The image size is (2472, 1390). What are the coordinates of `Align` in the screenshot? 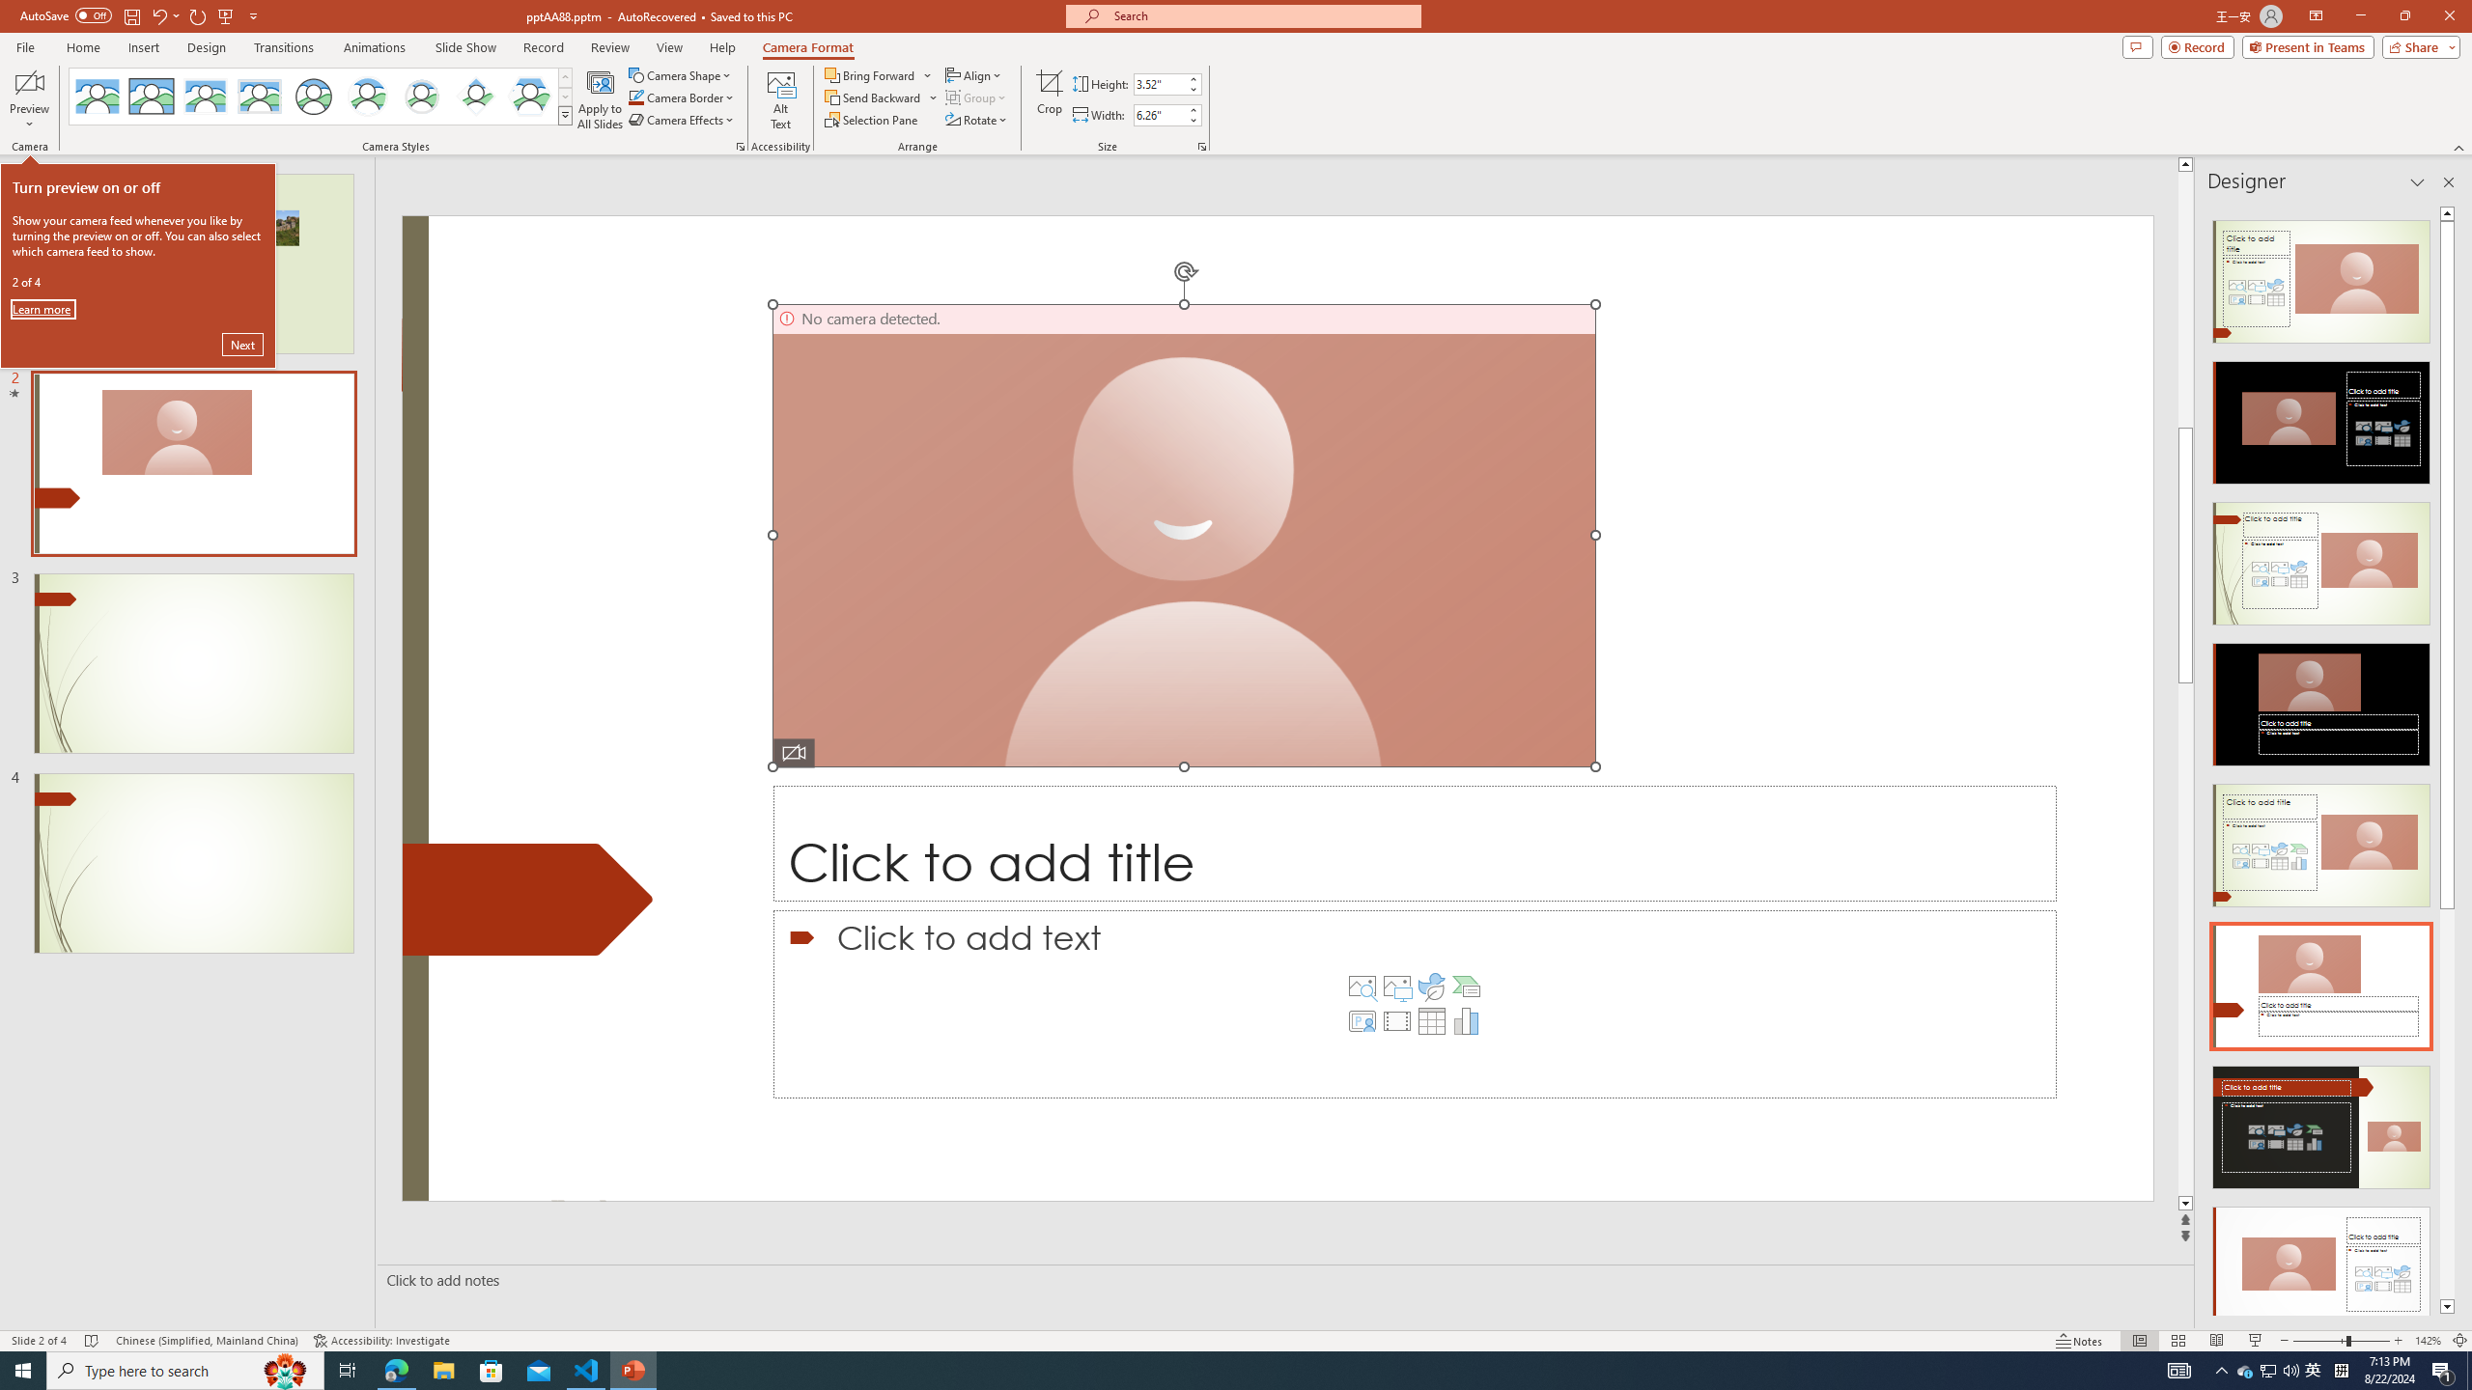 It's located at (975, 75).